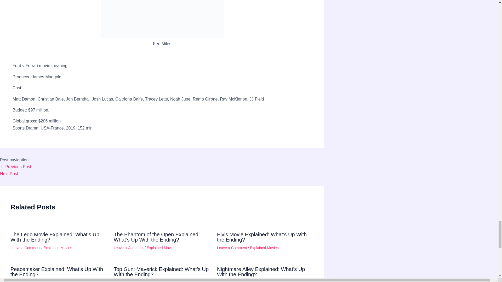 The height and width of the screenshot is (282, 502). I want to click on Leave a Comment, so click(232, 248).